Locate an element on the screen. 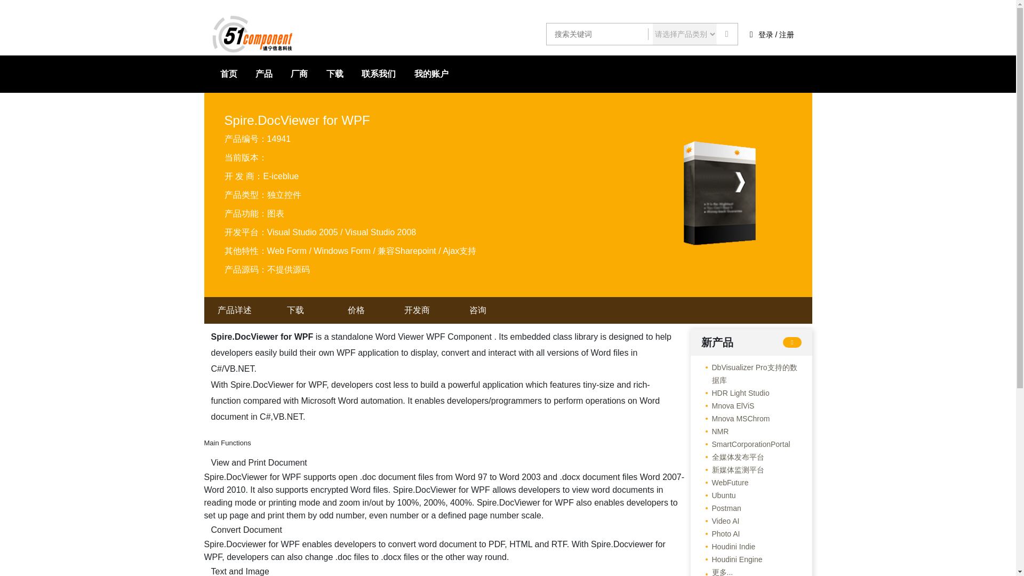 The image size is (1024, 576). NMR is located at coordinates (714, 431).